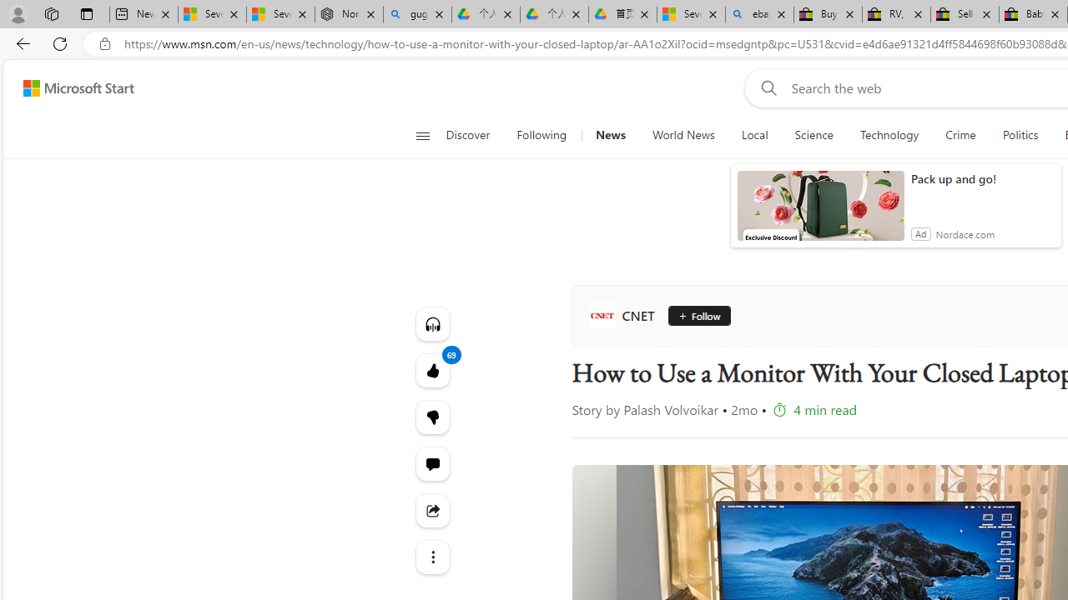 The width and height of the screenshot is (1068, 600). What do you see at coordinates (814, 135) in the screenshot?
I see `Science` at bounding box center [814, 135].